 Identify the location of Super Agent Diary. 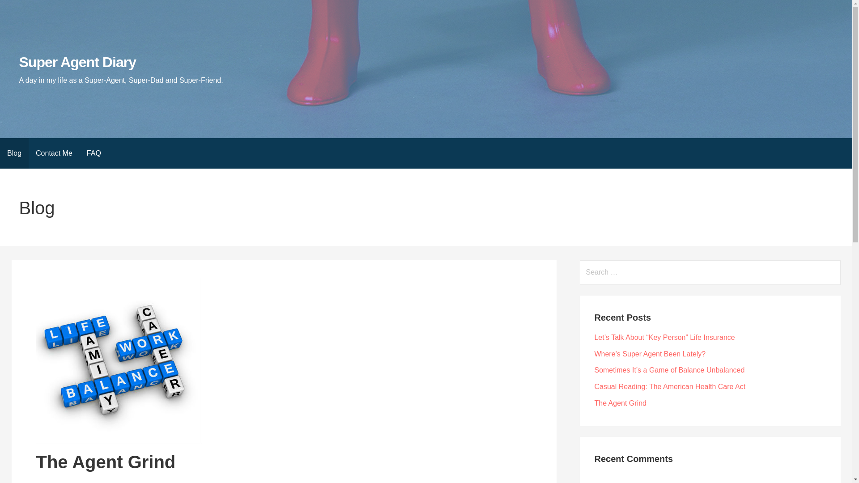
(77, 62).